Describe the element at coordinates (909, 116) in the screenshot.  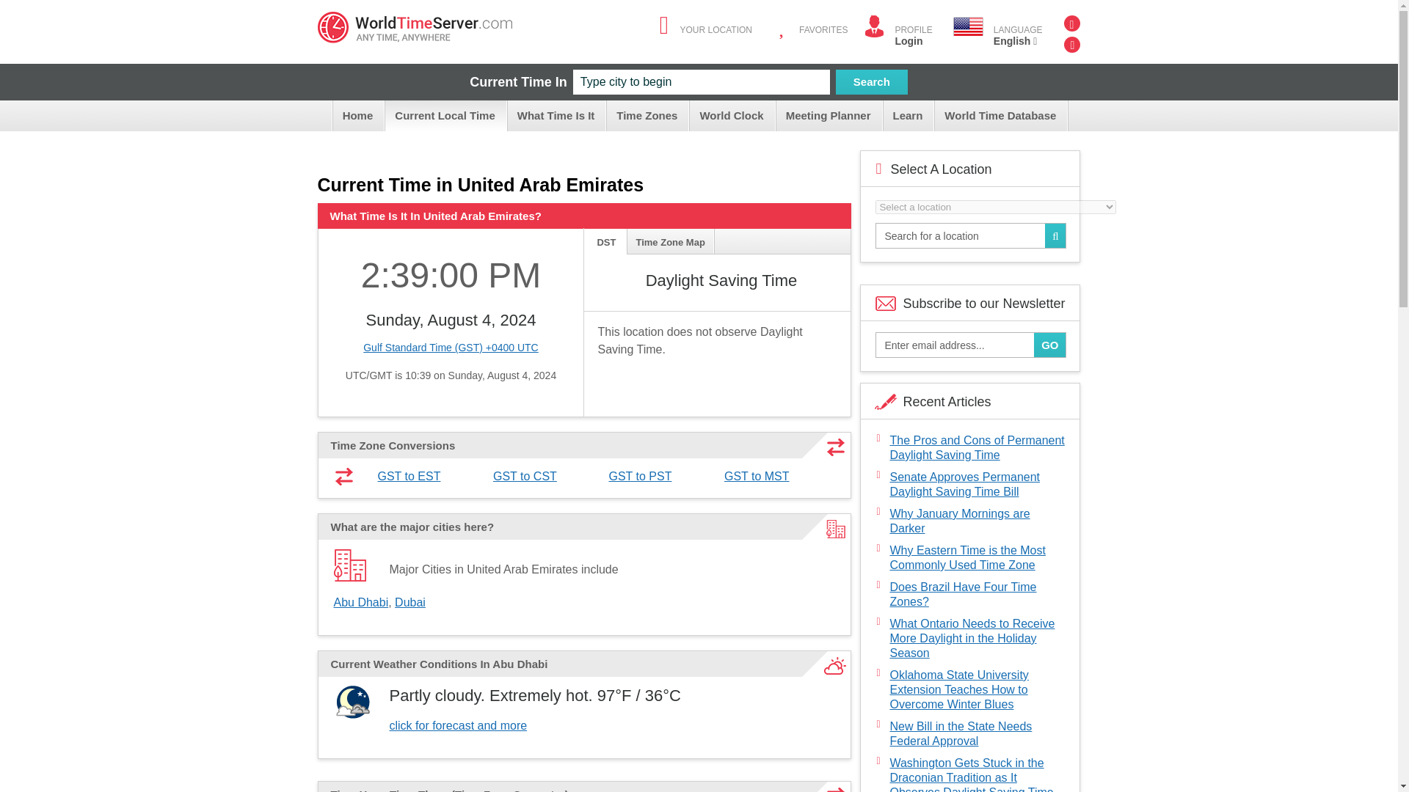
I see `Learn` at that location.